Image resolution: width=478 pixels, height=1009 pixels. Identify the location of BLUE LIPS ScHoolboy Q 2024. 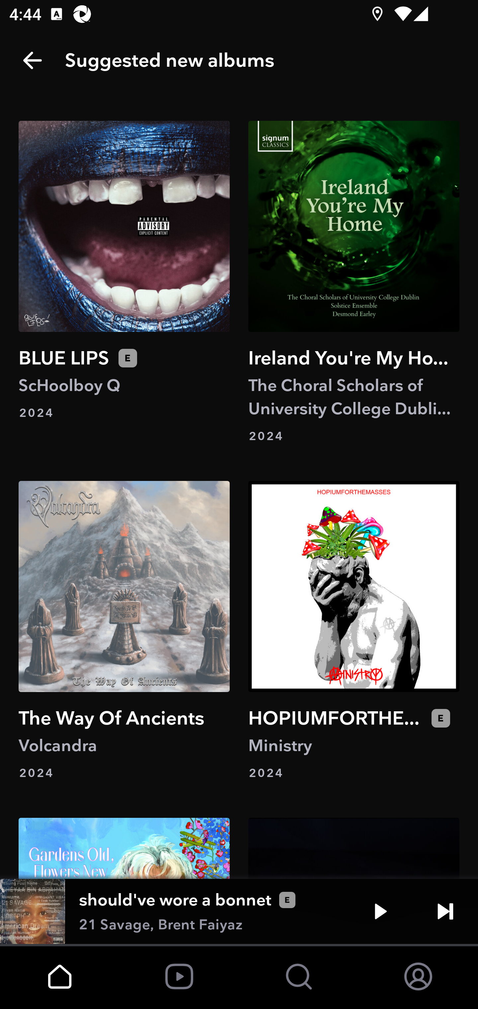
(124, 282).